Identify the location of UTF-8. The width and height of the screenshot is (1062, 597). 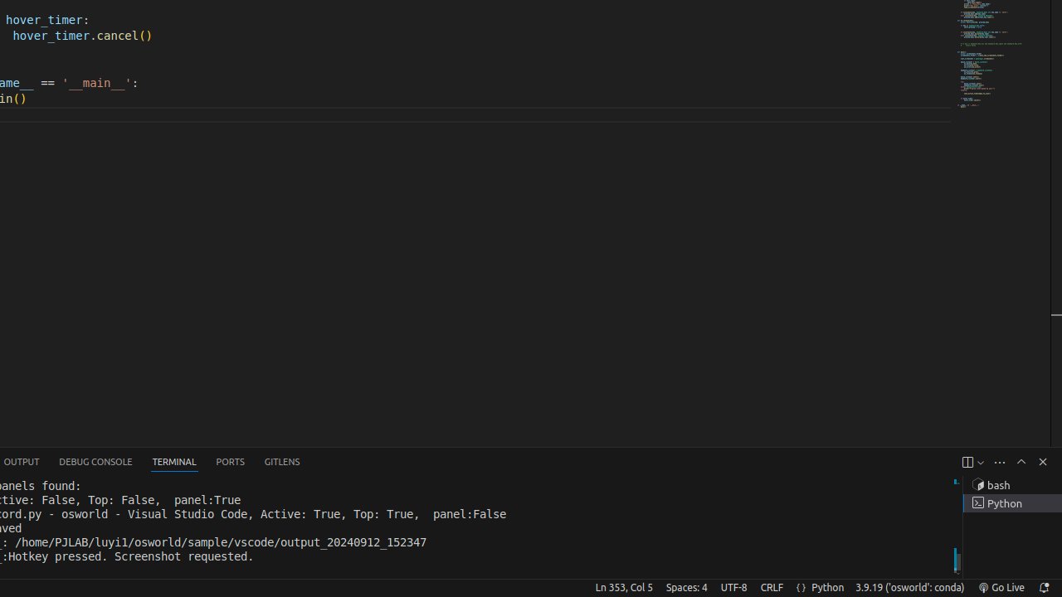
(733, 588).